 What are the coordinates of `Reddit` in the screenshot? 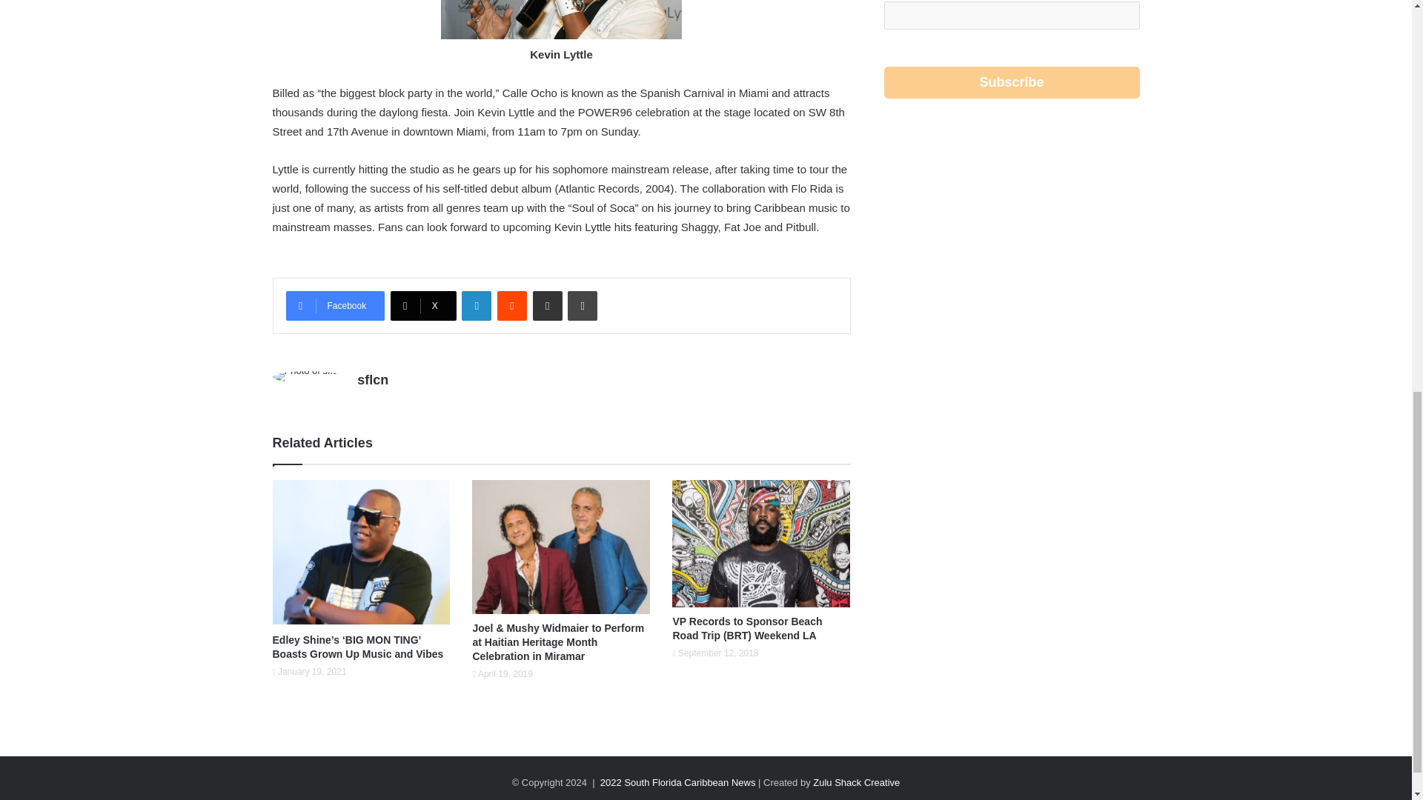 It's located at (511, 306).